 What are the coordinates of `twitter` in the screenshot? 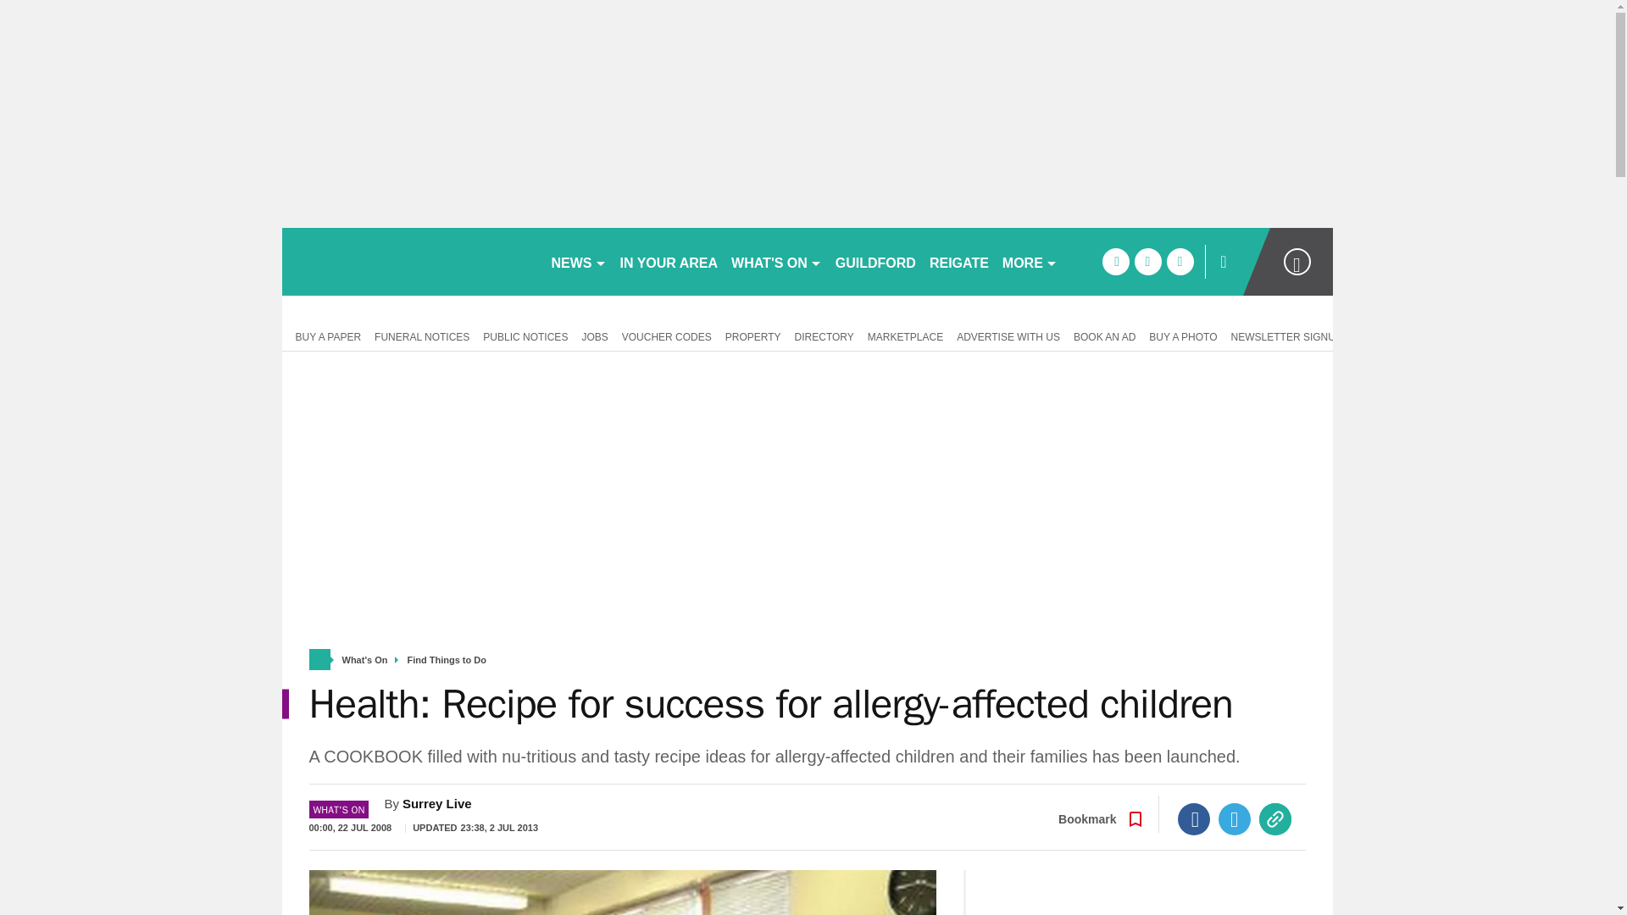 It's located at (1147, 261).